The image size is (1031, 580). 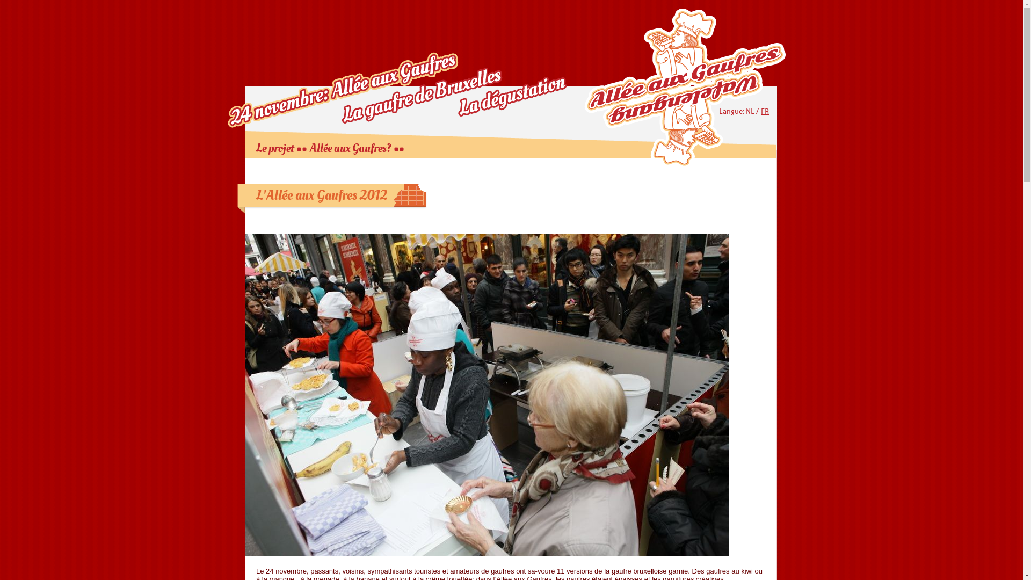 What do you see at coordinates (418, 90) in the screenshot?
I see `la gaufre de Bruxelles ` at bounding box center [418, 90].